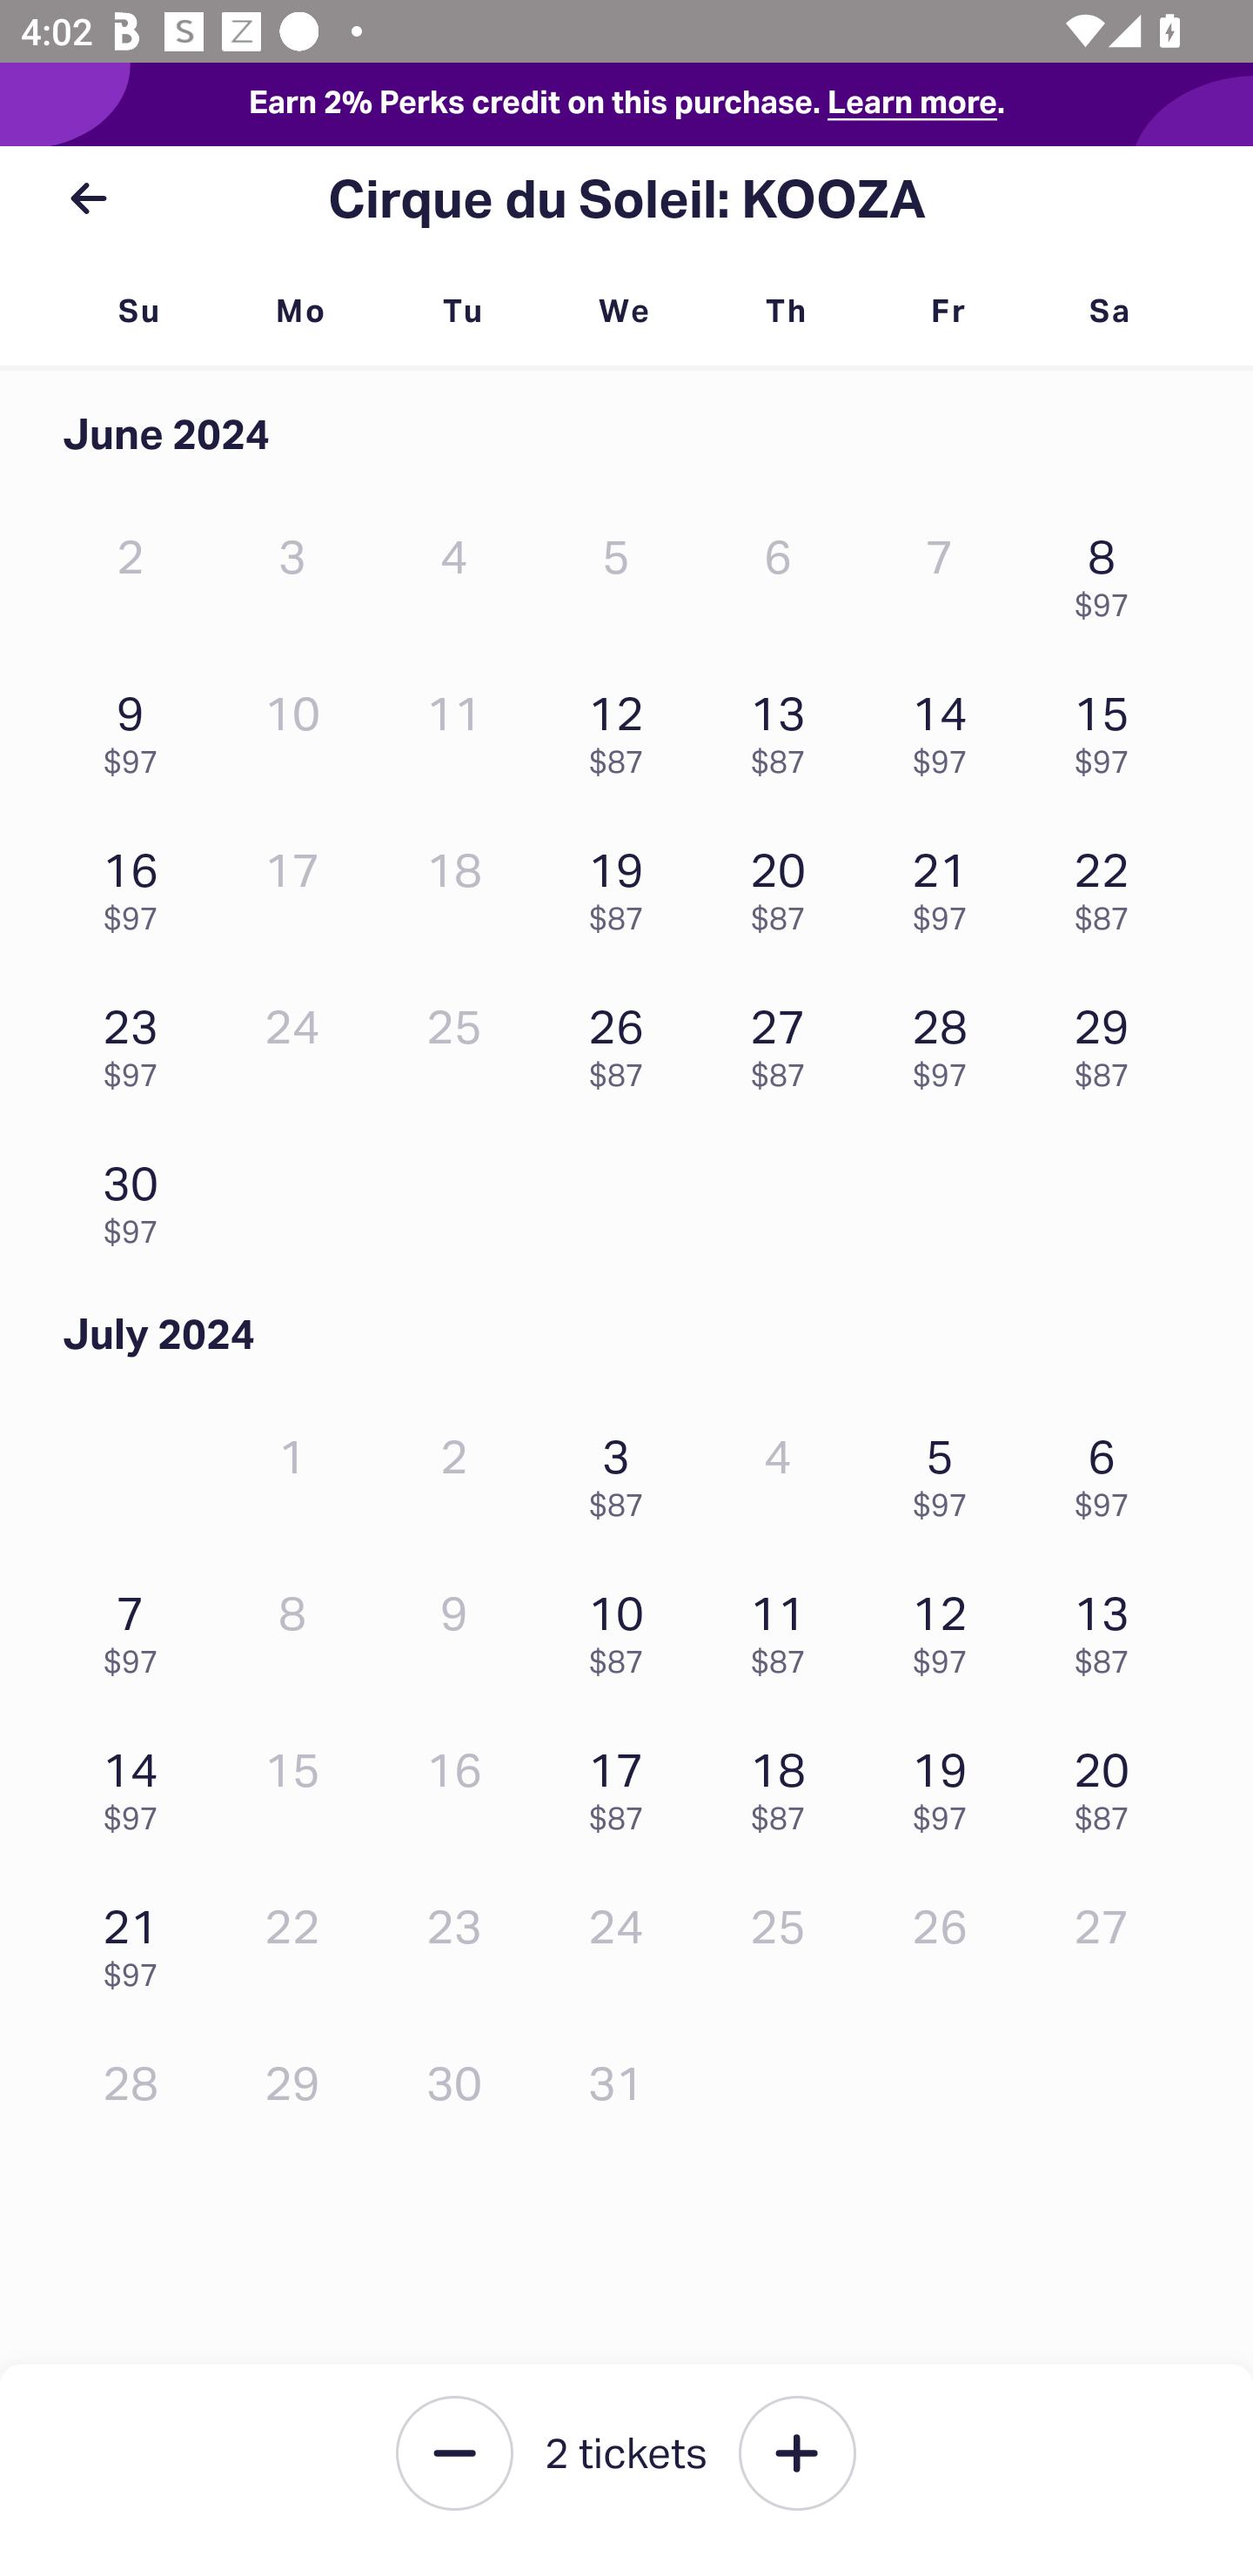  What do you see at coordinates (948, 728) in the screenshot?
I see `14 $97` at bounding box center [948, 728].